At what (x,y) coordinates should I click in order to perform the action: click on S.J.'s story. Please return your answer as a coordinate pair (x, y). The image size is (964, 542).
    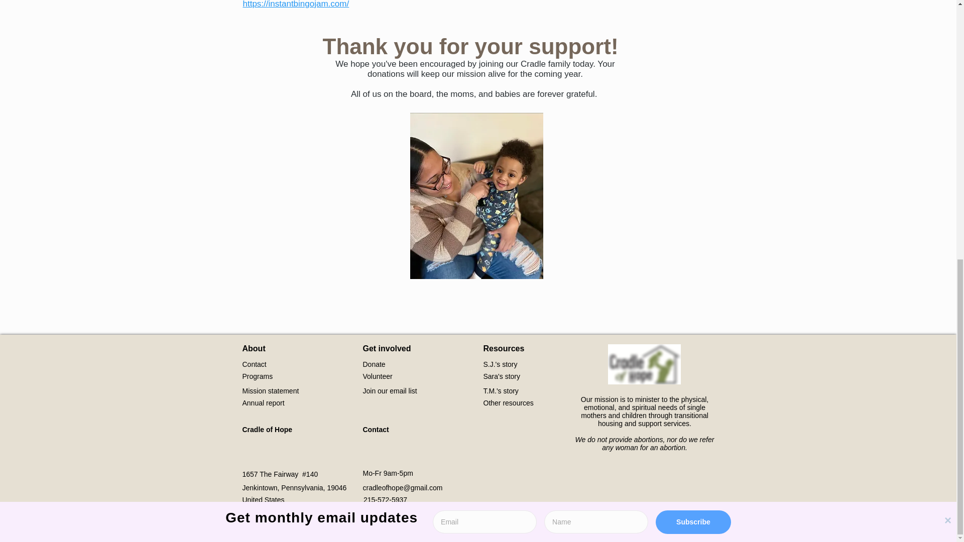
    Looking at the image, I should click on (500, 364).